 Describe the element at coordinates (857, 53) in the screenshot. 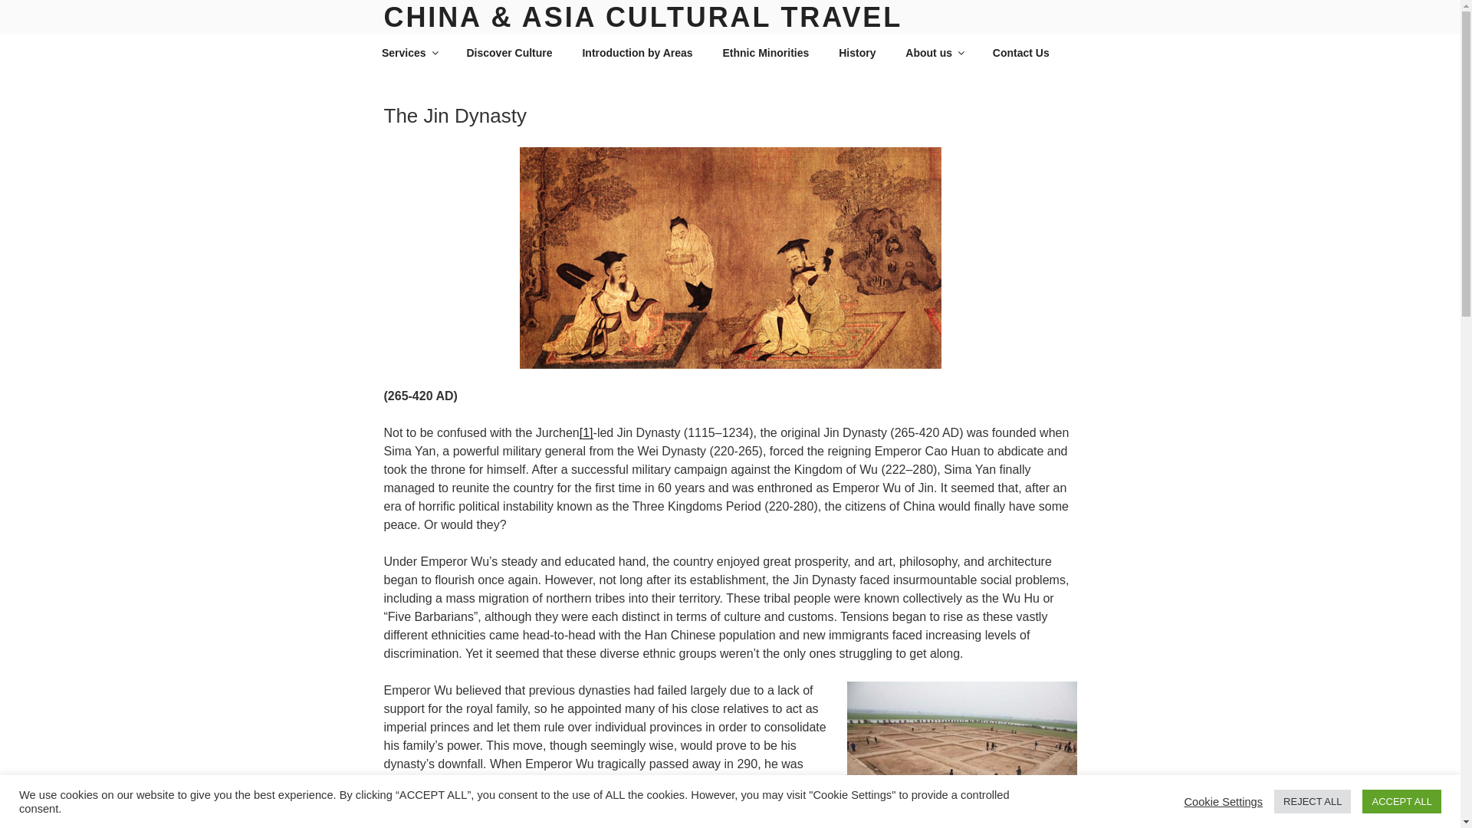

I see `History` at that location.